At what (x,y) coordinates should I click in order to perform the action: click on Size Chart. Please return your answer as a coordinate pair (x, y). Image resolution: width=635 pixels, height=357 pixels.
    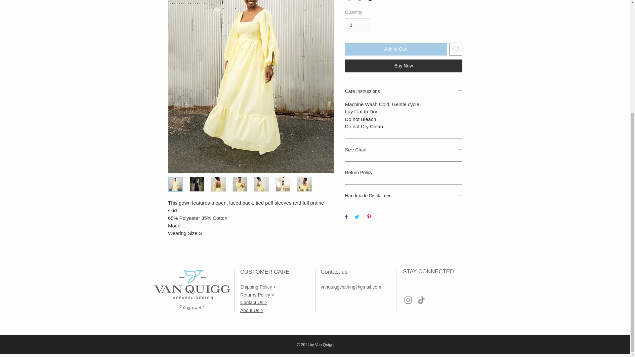
    Looking at the image, I should click on (403, 150).